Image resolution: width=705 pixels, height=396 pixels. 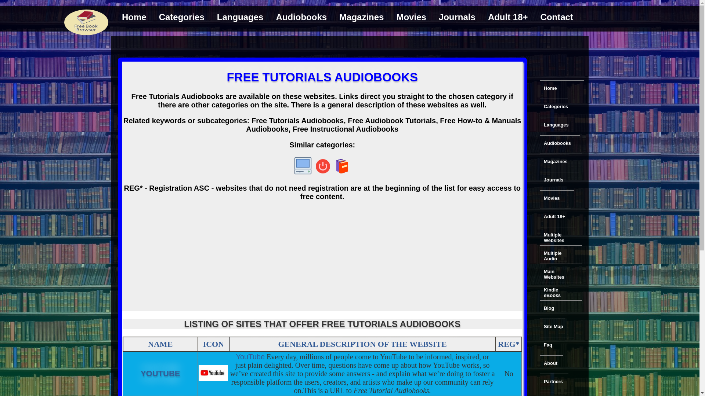 What do you see at coordinates (349, 45) in the screenshot?
I see `Advertisement` at bounding box center [349, 45].